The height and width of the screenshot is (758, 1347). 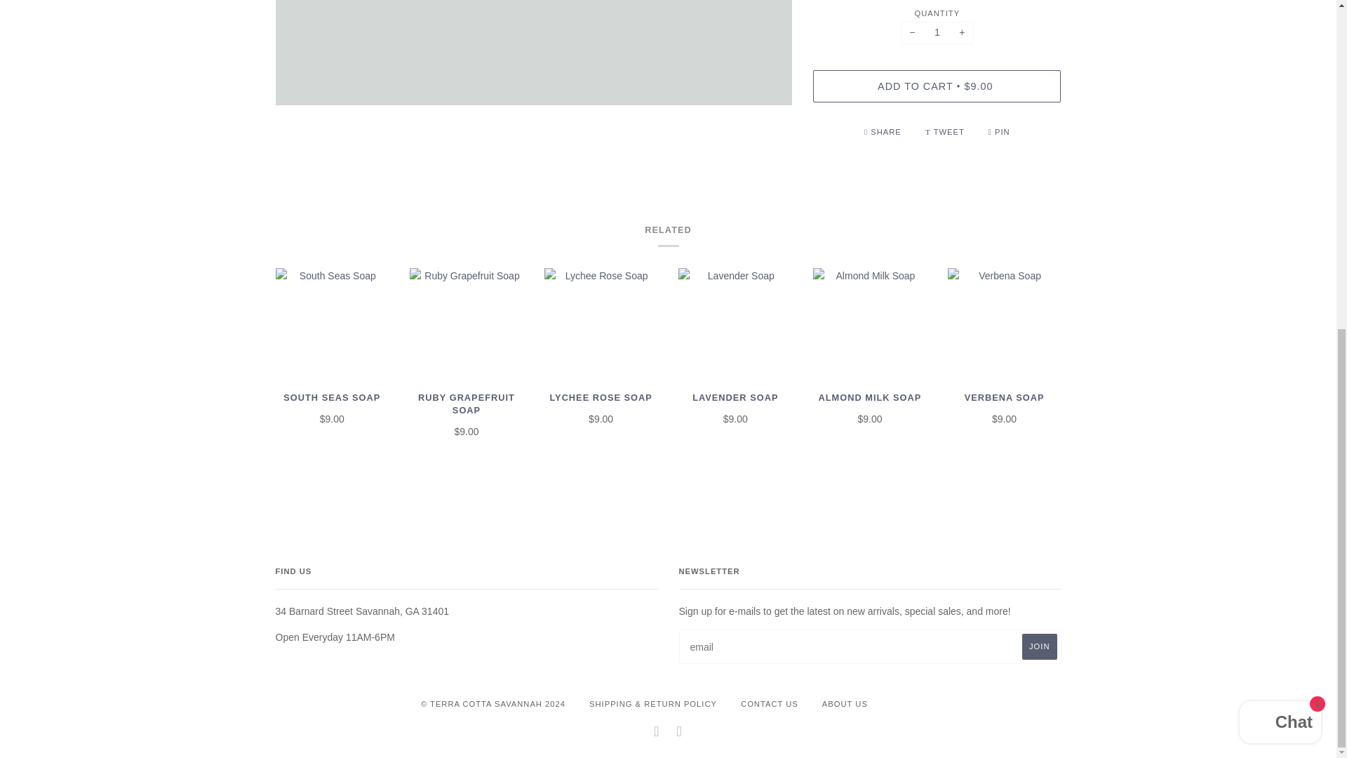 I want to click on Join, so click(x=1039, y=646).